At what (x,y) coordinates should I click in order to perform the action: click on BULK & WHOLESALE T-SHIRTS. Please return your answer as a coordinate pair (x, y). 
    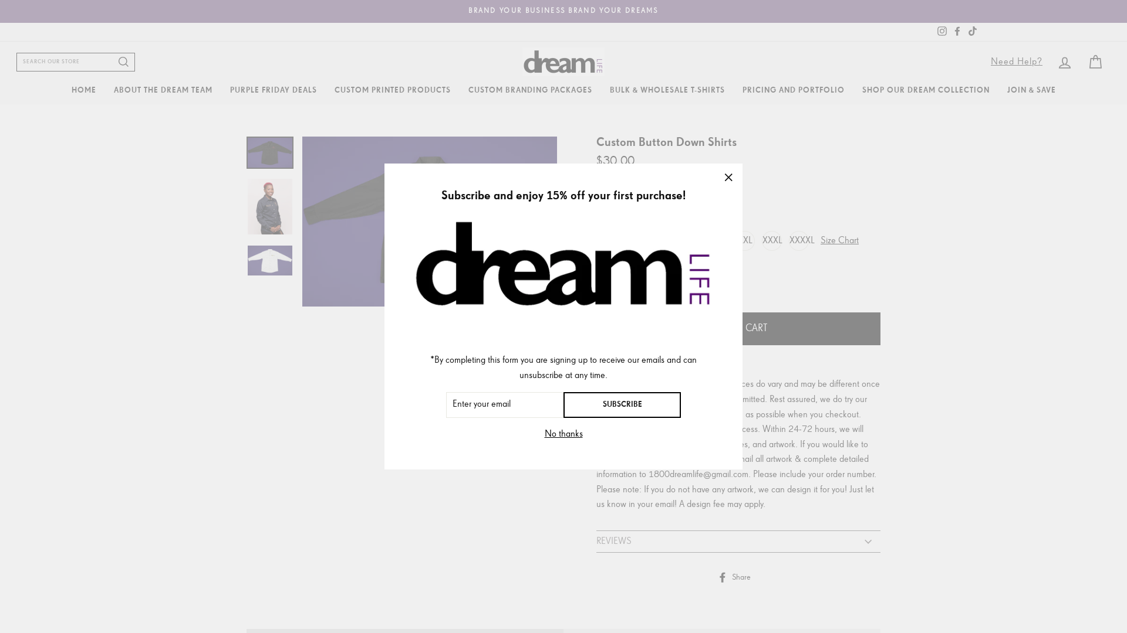
    Looking at the image, I should click on (667, 90).